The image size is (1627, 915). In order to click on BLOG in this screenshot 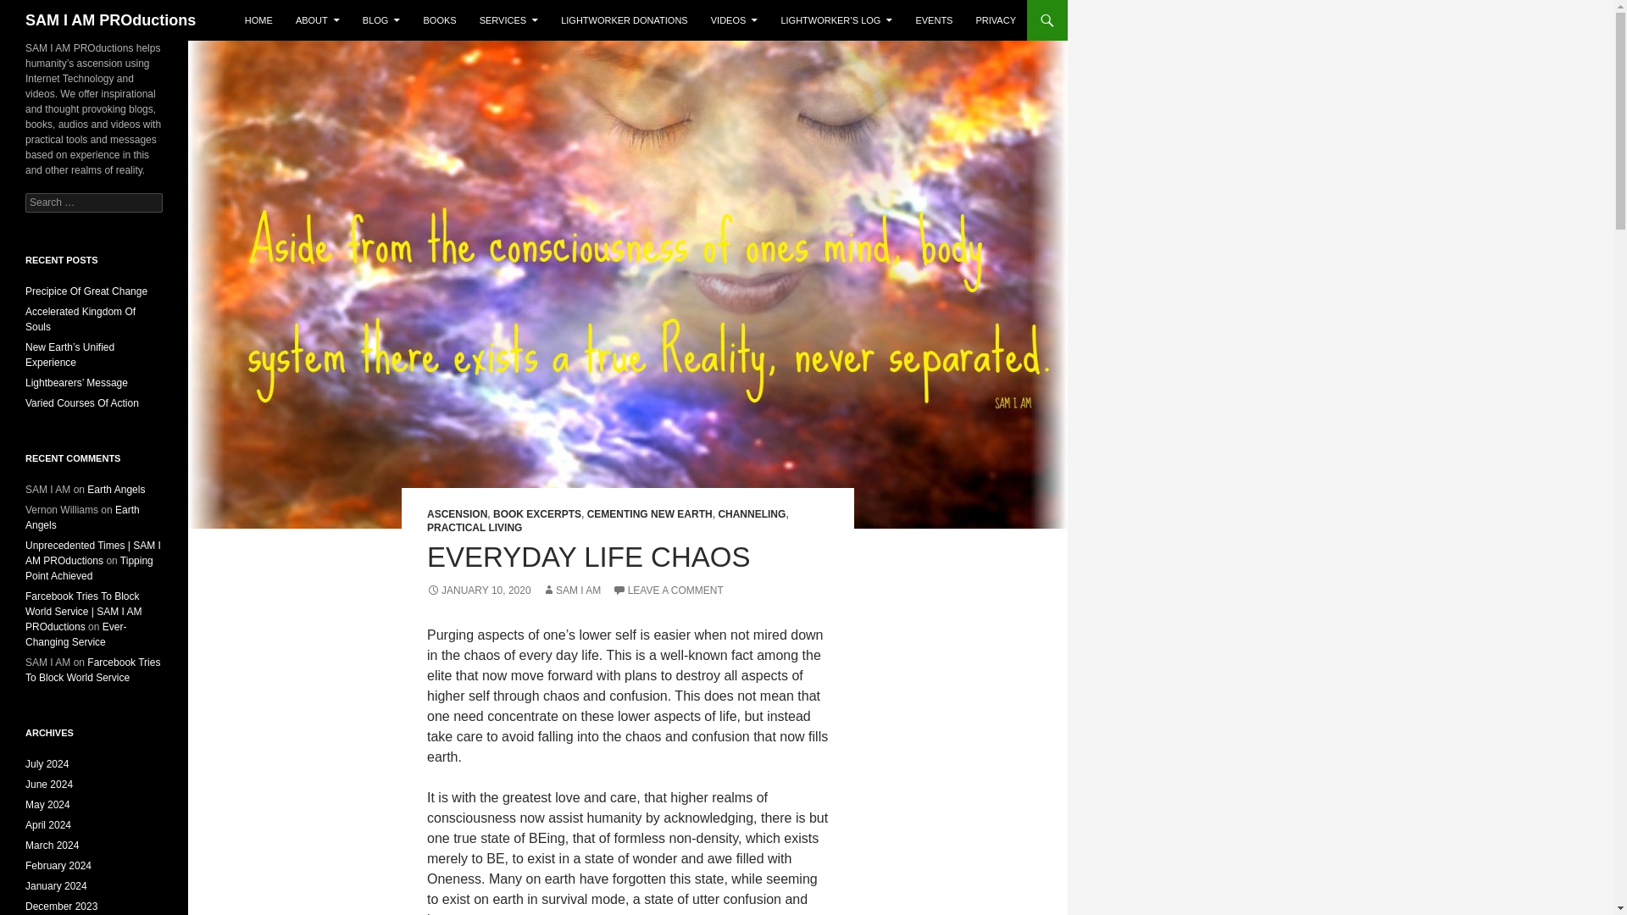, I will do `click(381, 20)`.